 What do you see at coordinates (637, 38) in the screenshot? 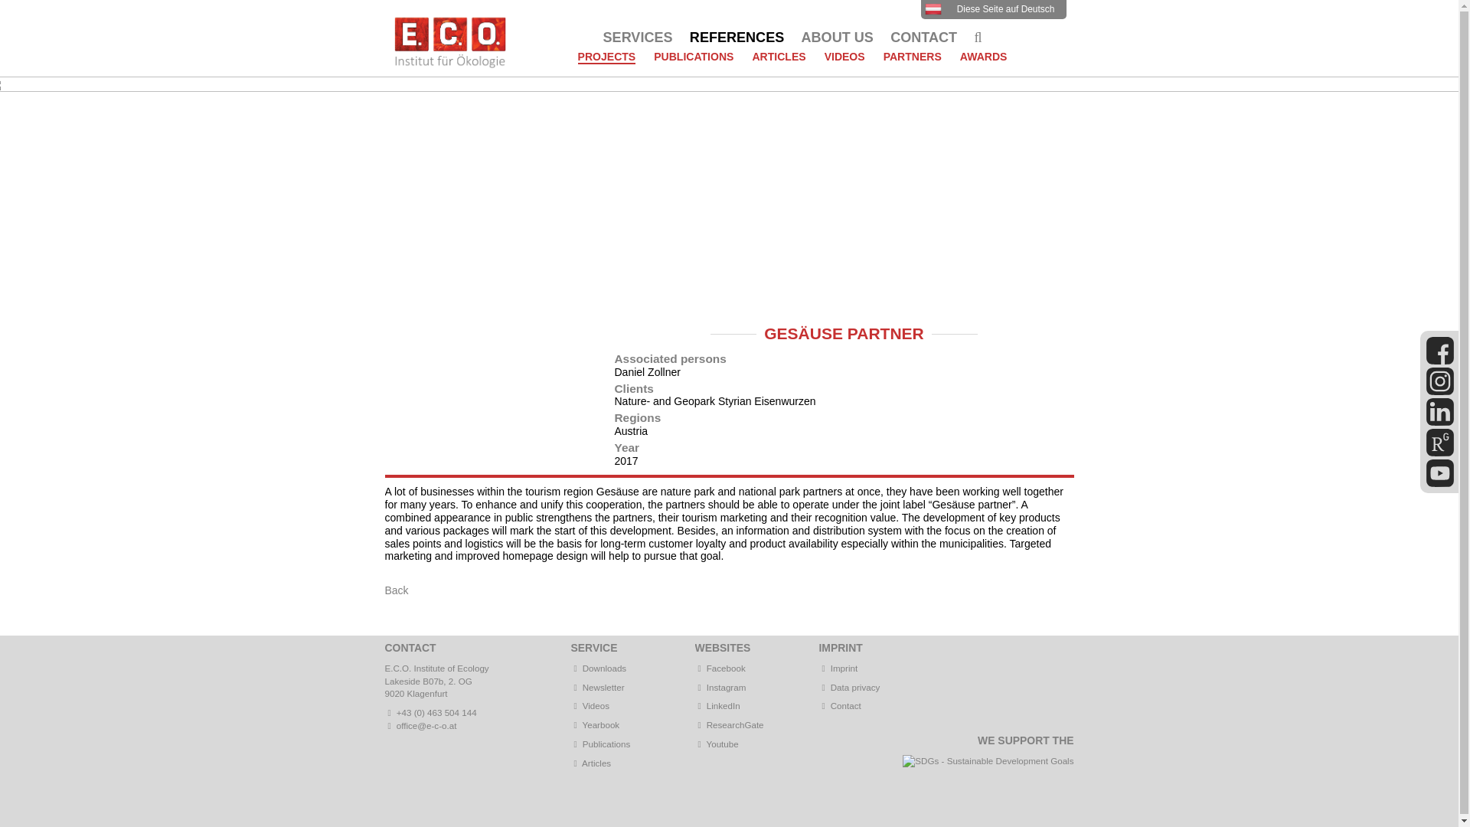
I see `SERVICES` at bounding box center [637, 38].